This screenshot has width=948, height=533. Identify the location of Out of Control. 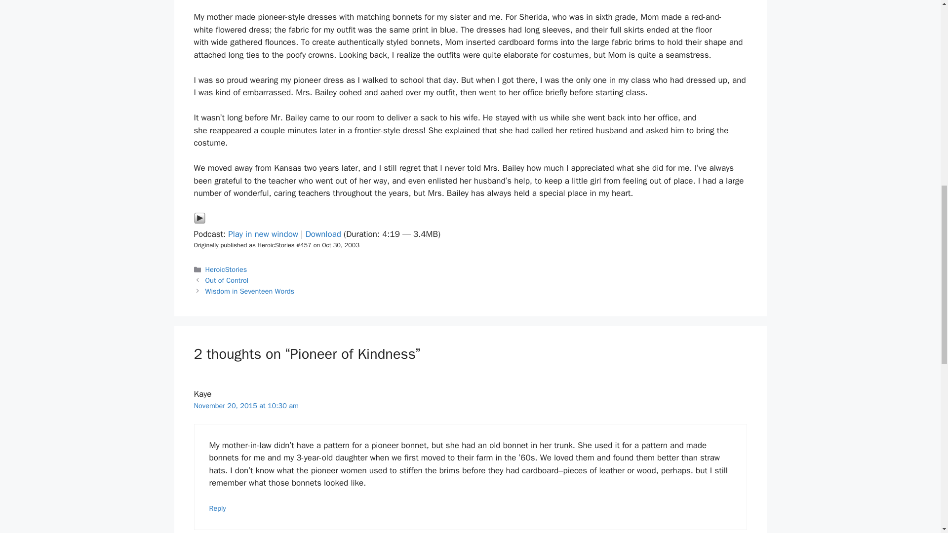
(227, 280).